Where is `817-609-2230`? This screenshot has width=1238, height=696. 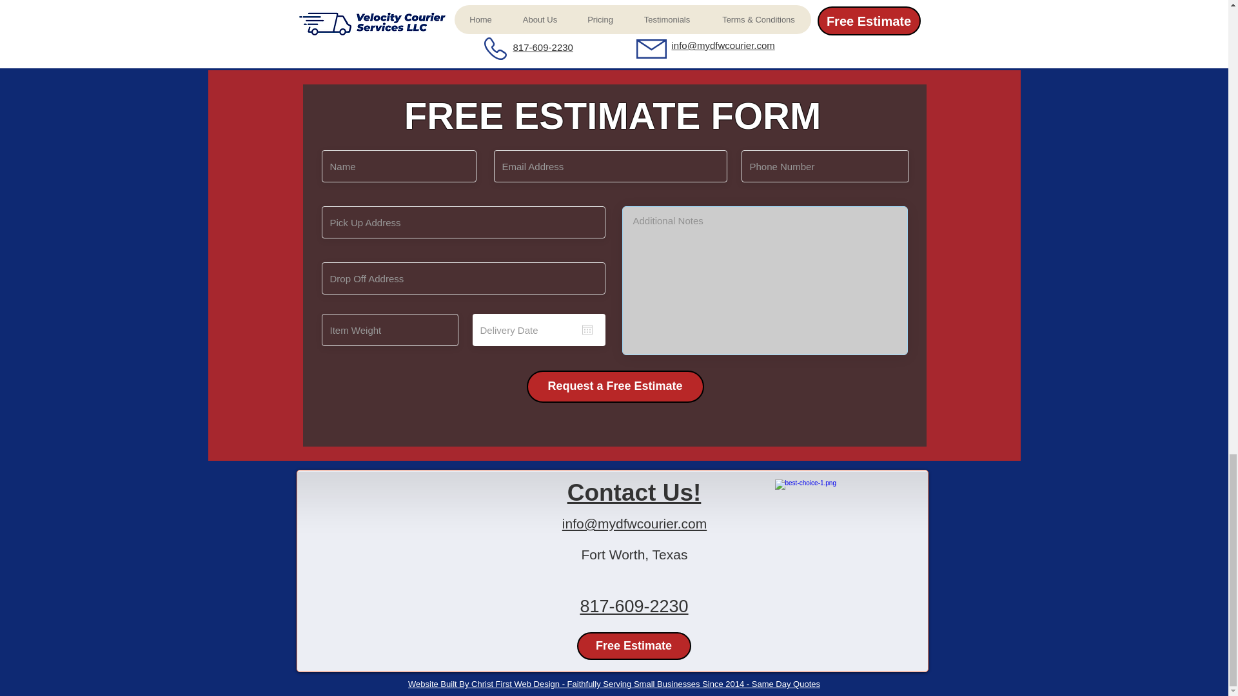 817-609-2230 is located at coordinates (633, 606).